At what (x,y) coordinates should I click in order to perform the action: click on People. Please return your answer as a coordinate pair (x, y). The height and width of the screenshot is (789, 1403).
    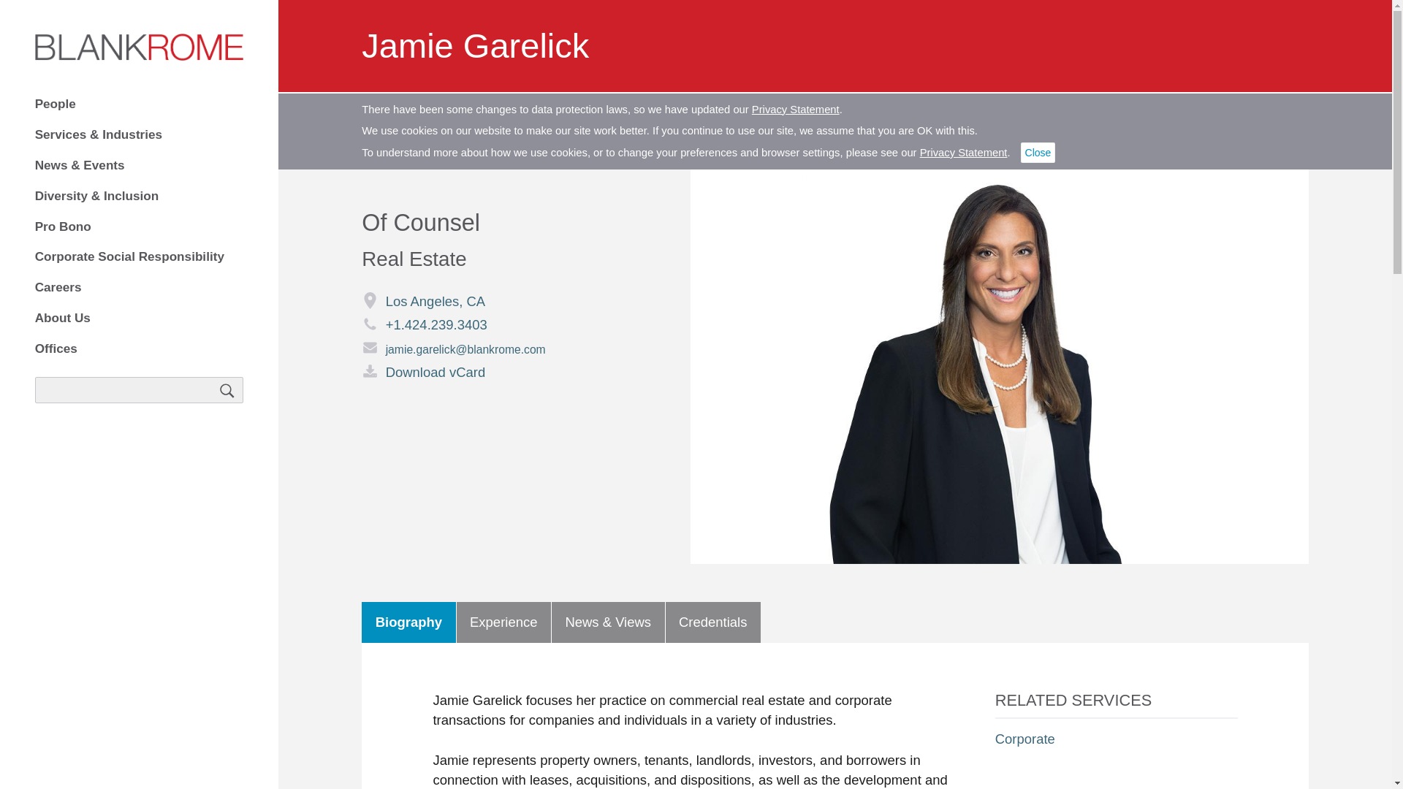
    Looking at the image, I should click on (140, 104).